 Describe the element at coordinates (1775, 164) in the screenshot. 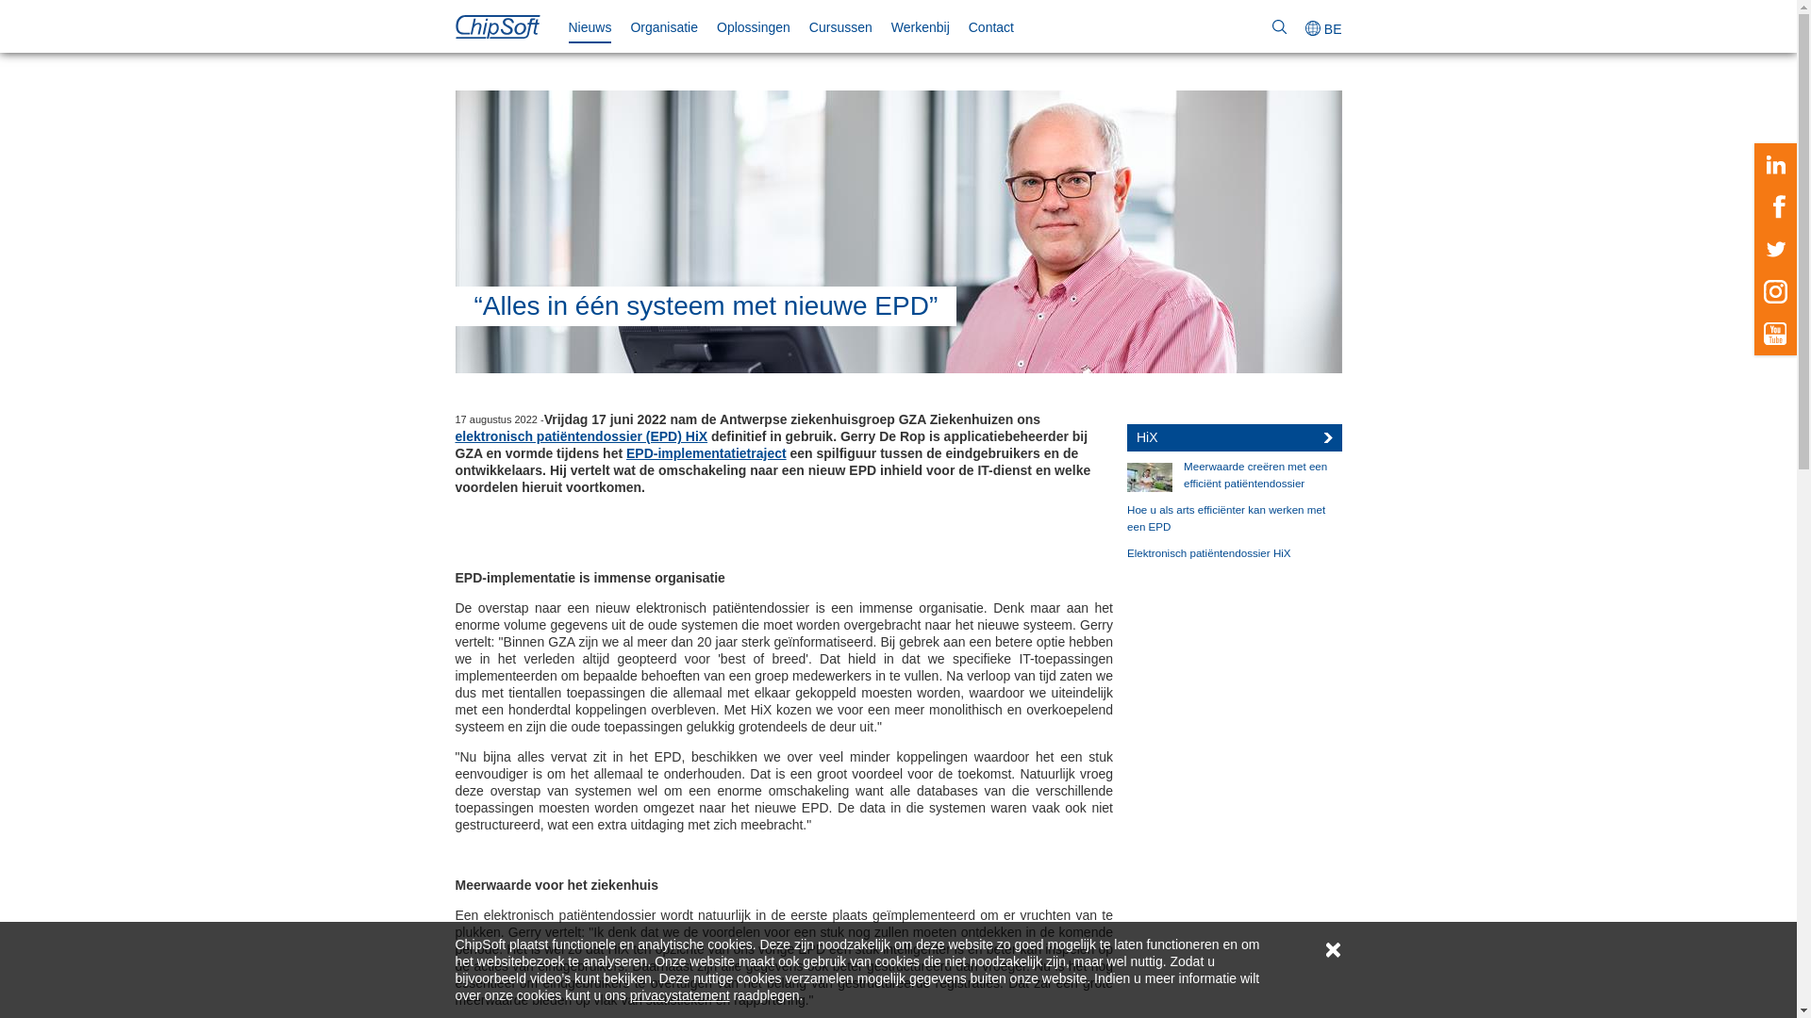

I see `LinkedIn` at that location.